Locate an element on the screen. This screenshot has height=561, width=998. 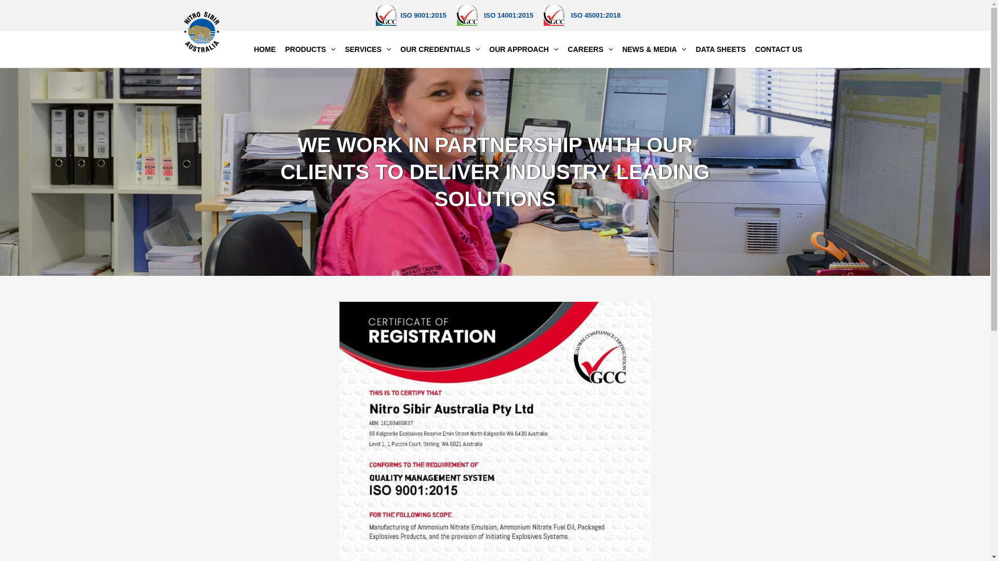
HOME is located at coordinates (265, 49).